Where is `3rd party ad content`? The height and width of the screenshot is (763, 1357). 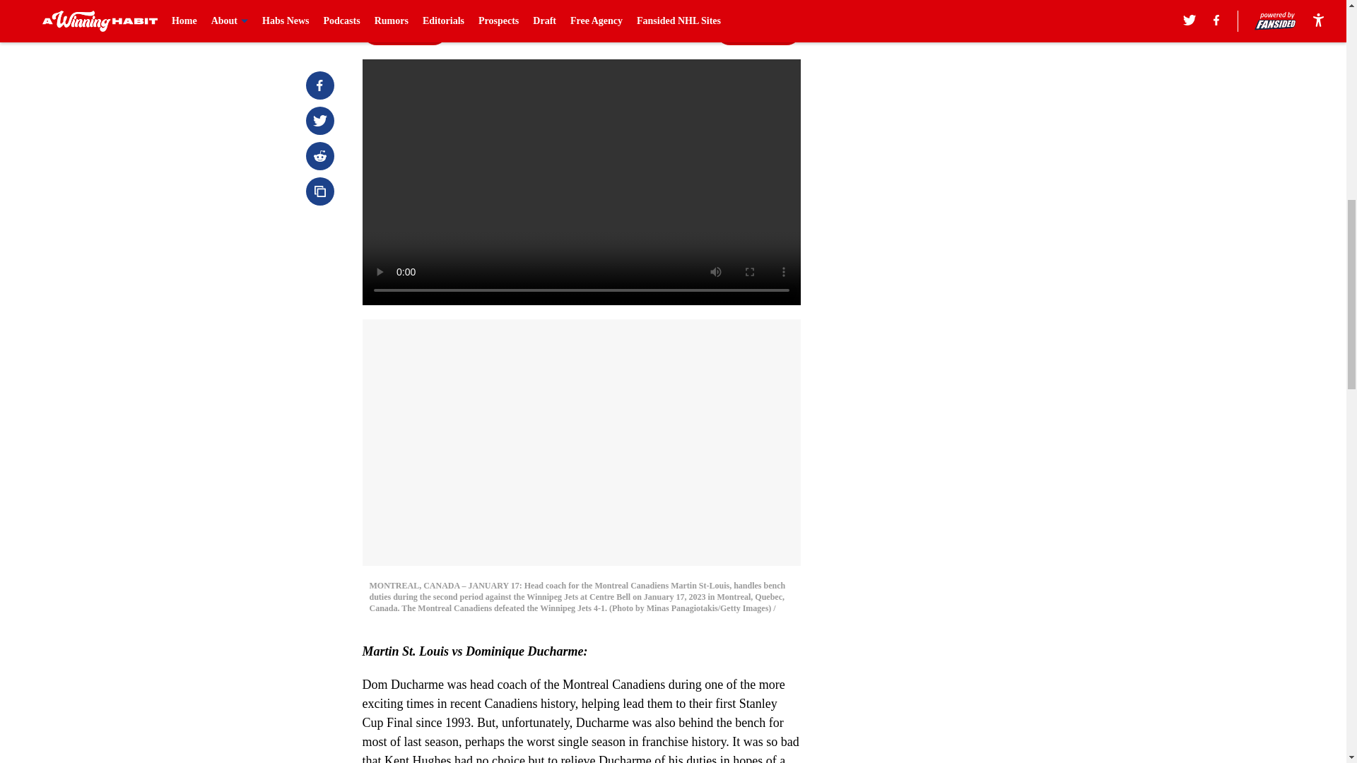
3rd party ad content is located at coordinates (977, 105).